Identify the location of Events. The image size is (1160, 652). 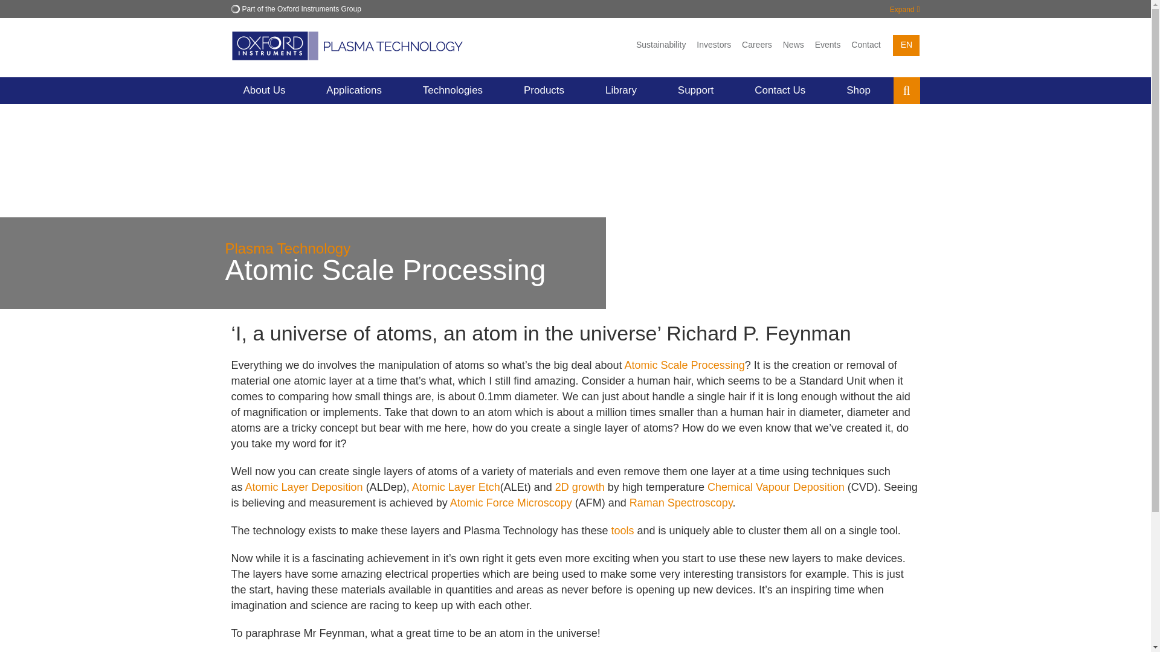
(828, 45).